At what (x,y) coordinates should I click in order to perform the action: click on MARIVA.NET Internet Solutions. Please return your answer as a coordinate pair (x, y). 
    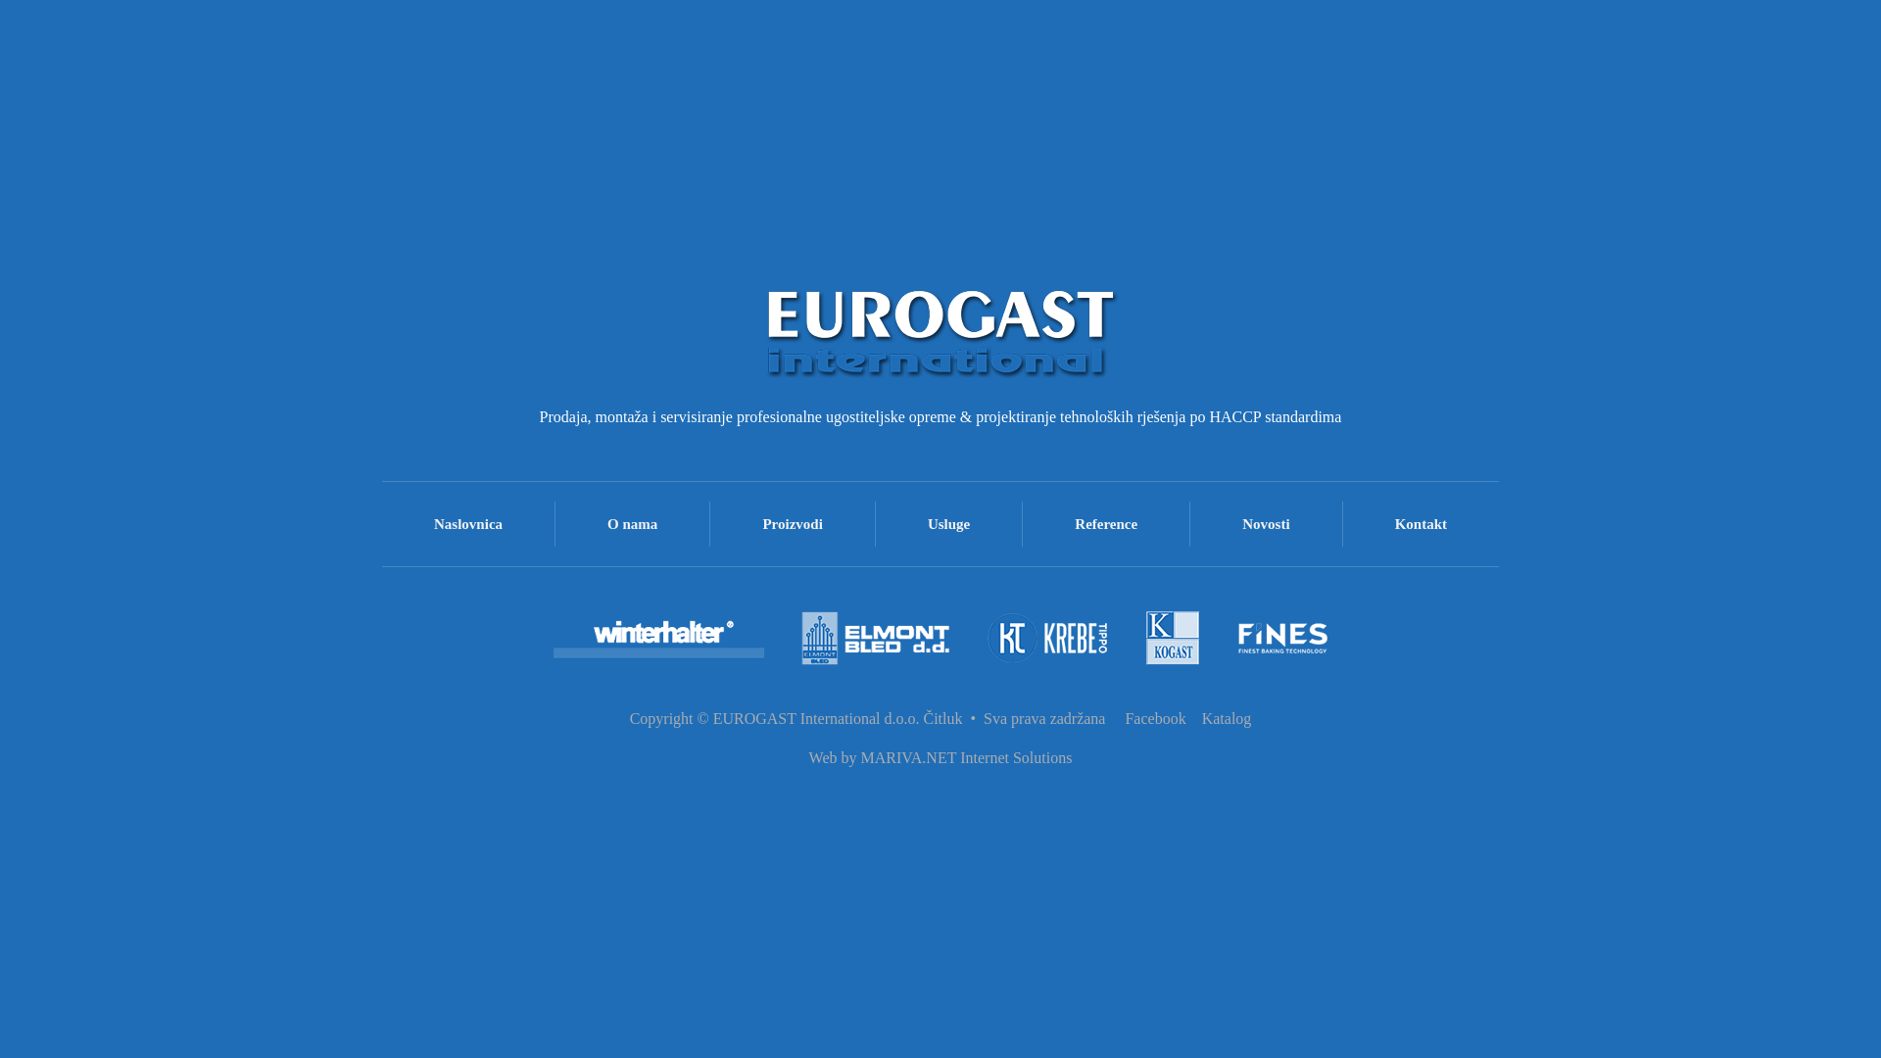
    Looking at the image, I should click on (967, 758).